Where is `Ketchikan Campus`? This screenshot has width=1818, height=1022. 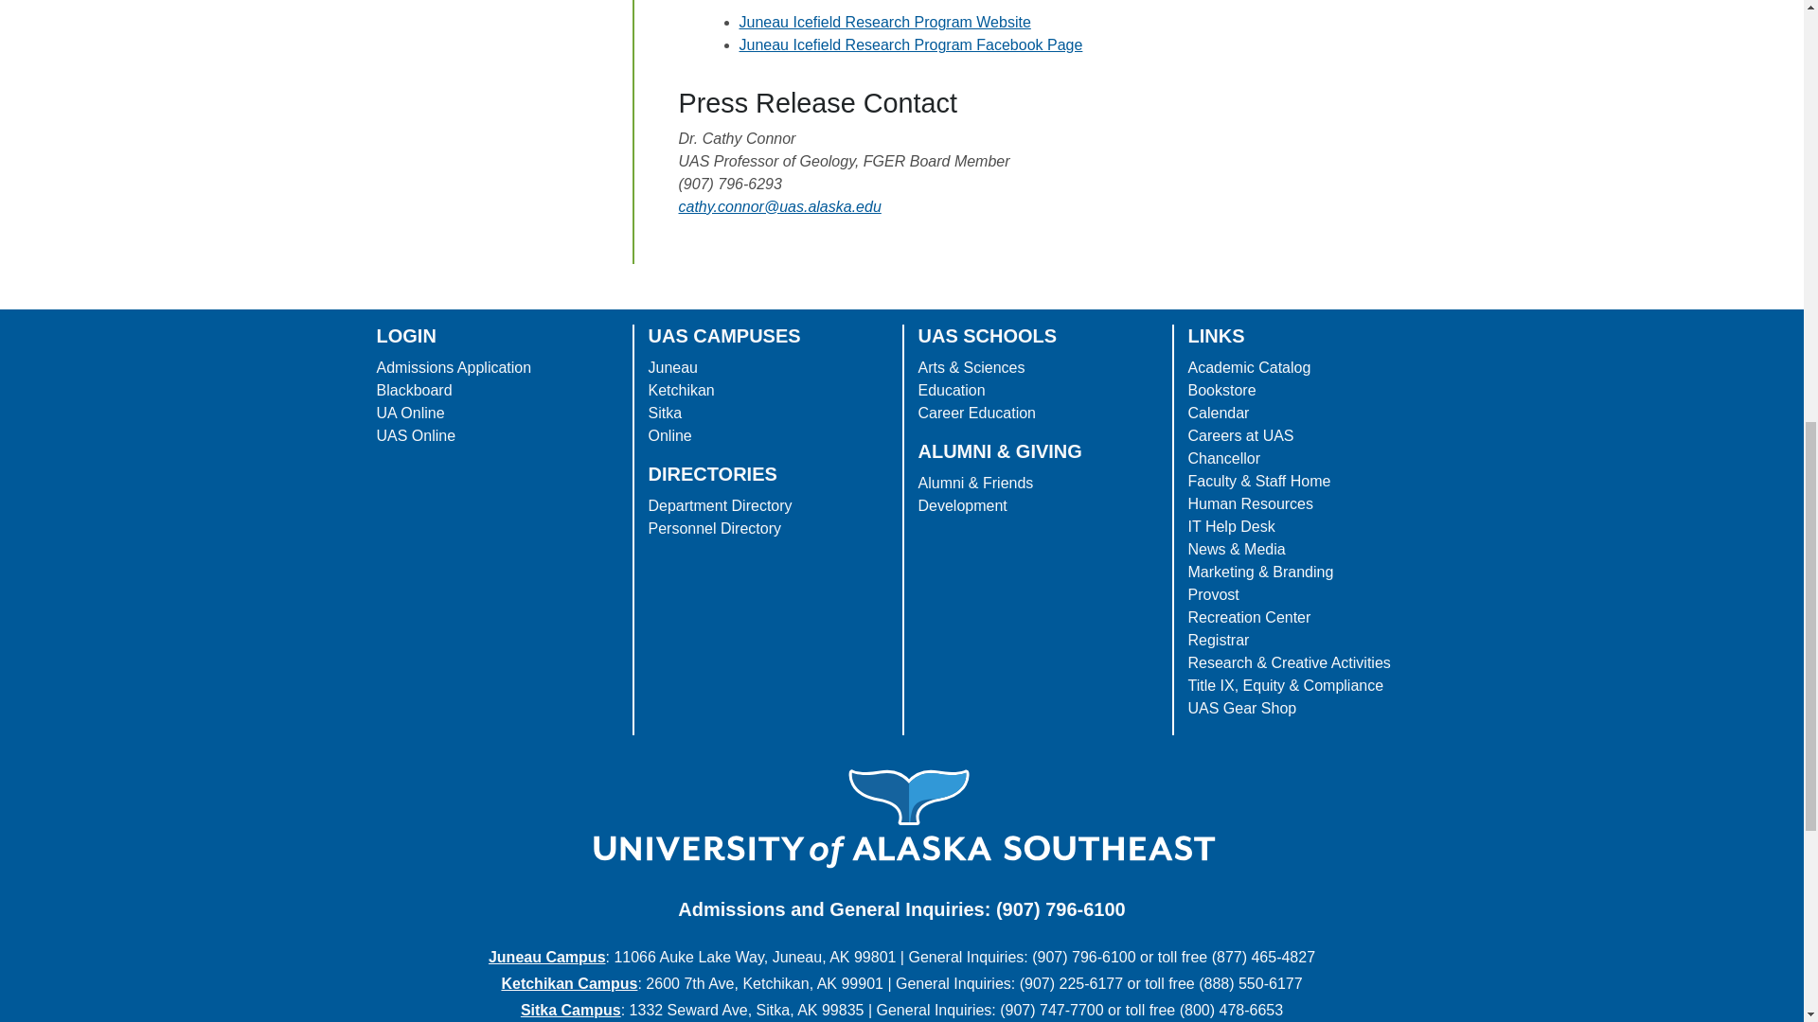
Ketchikan Campus is located at coordinates (569, 983).